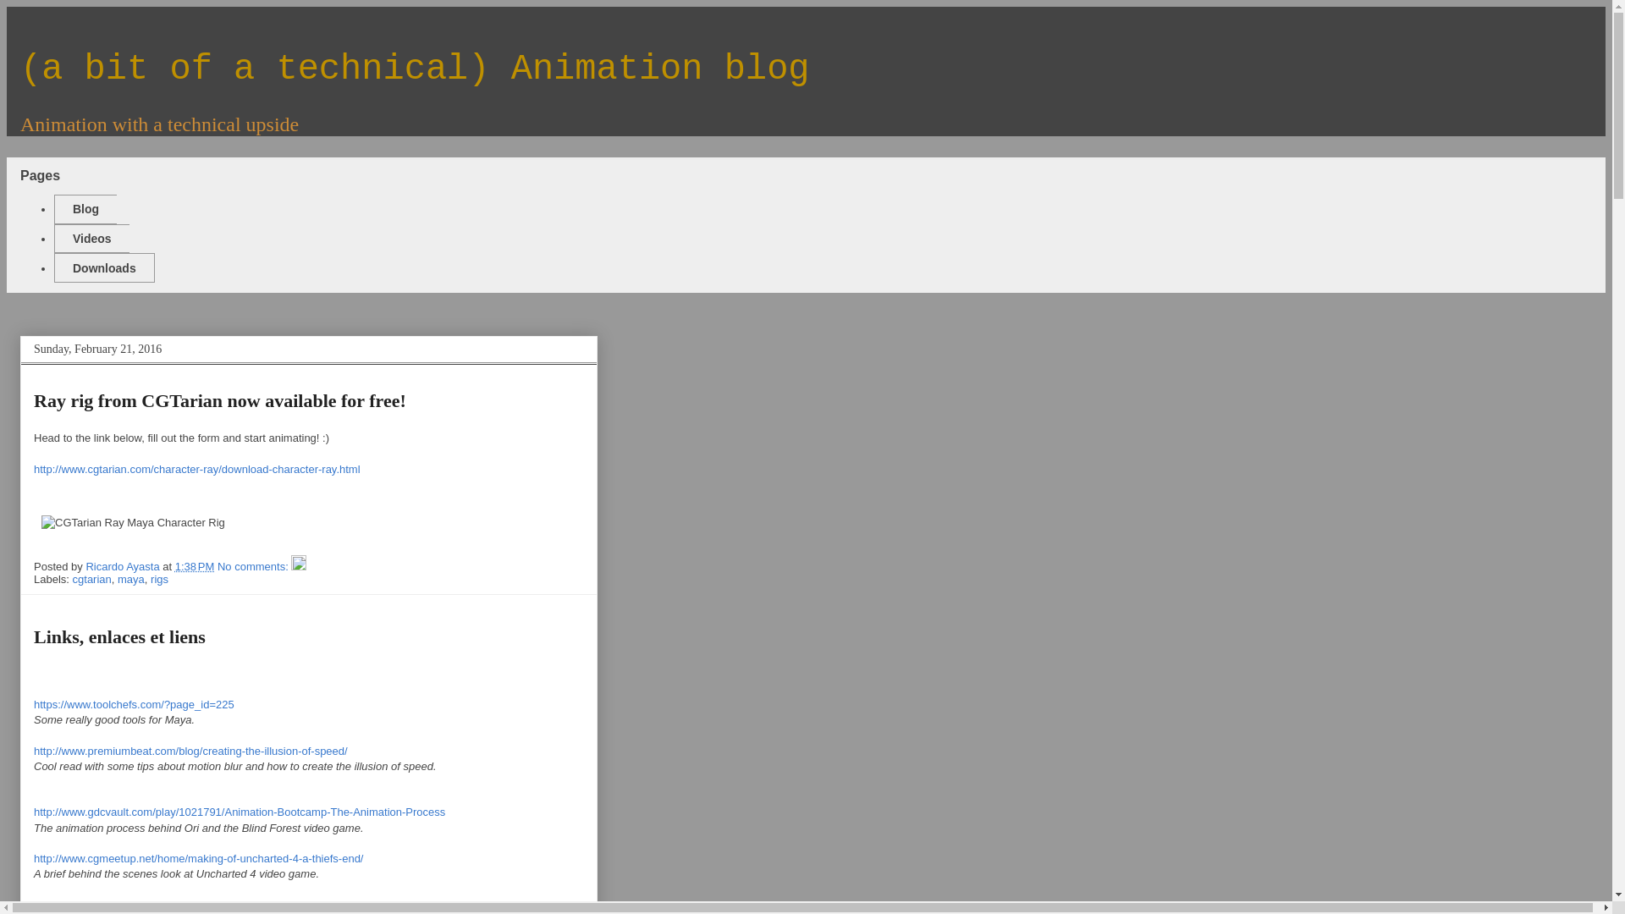 Image resolution: width=1625 pixels, height=914 pixels. Describe the element at coordinates (220, 401) in the screenshot. I see `Ray rig from CGTarian now available for free!` at that location.